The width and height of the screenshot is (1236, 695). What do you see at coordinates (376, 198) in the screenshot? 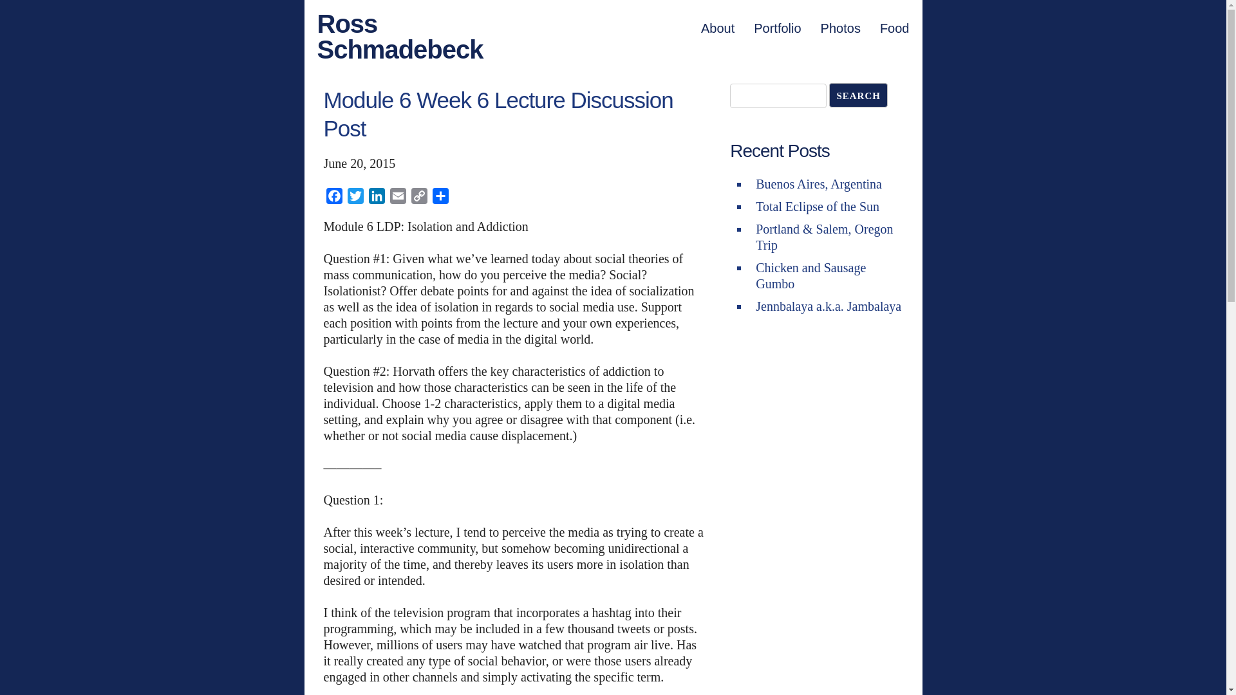
I see `LinkedIn` at bounding box center [376, 198].